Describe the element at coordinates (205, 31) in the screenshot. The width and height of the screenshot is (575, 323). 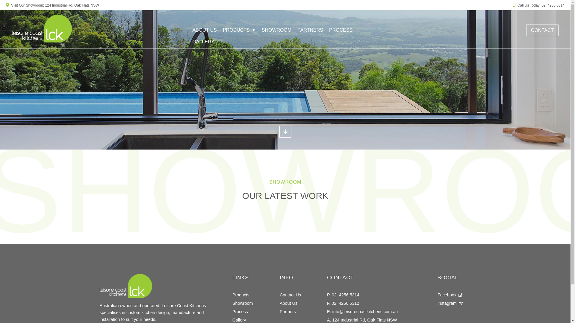
I see `ABOUT US` at that location.